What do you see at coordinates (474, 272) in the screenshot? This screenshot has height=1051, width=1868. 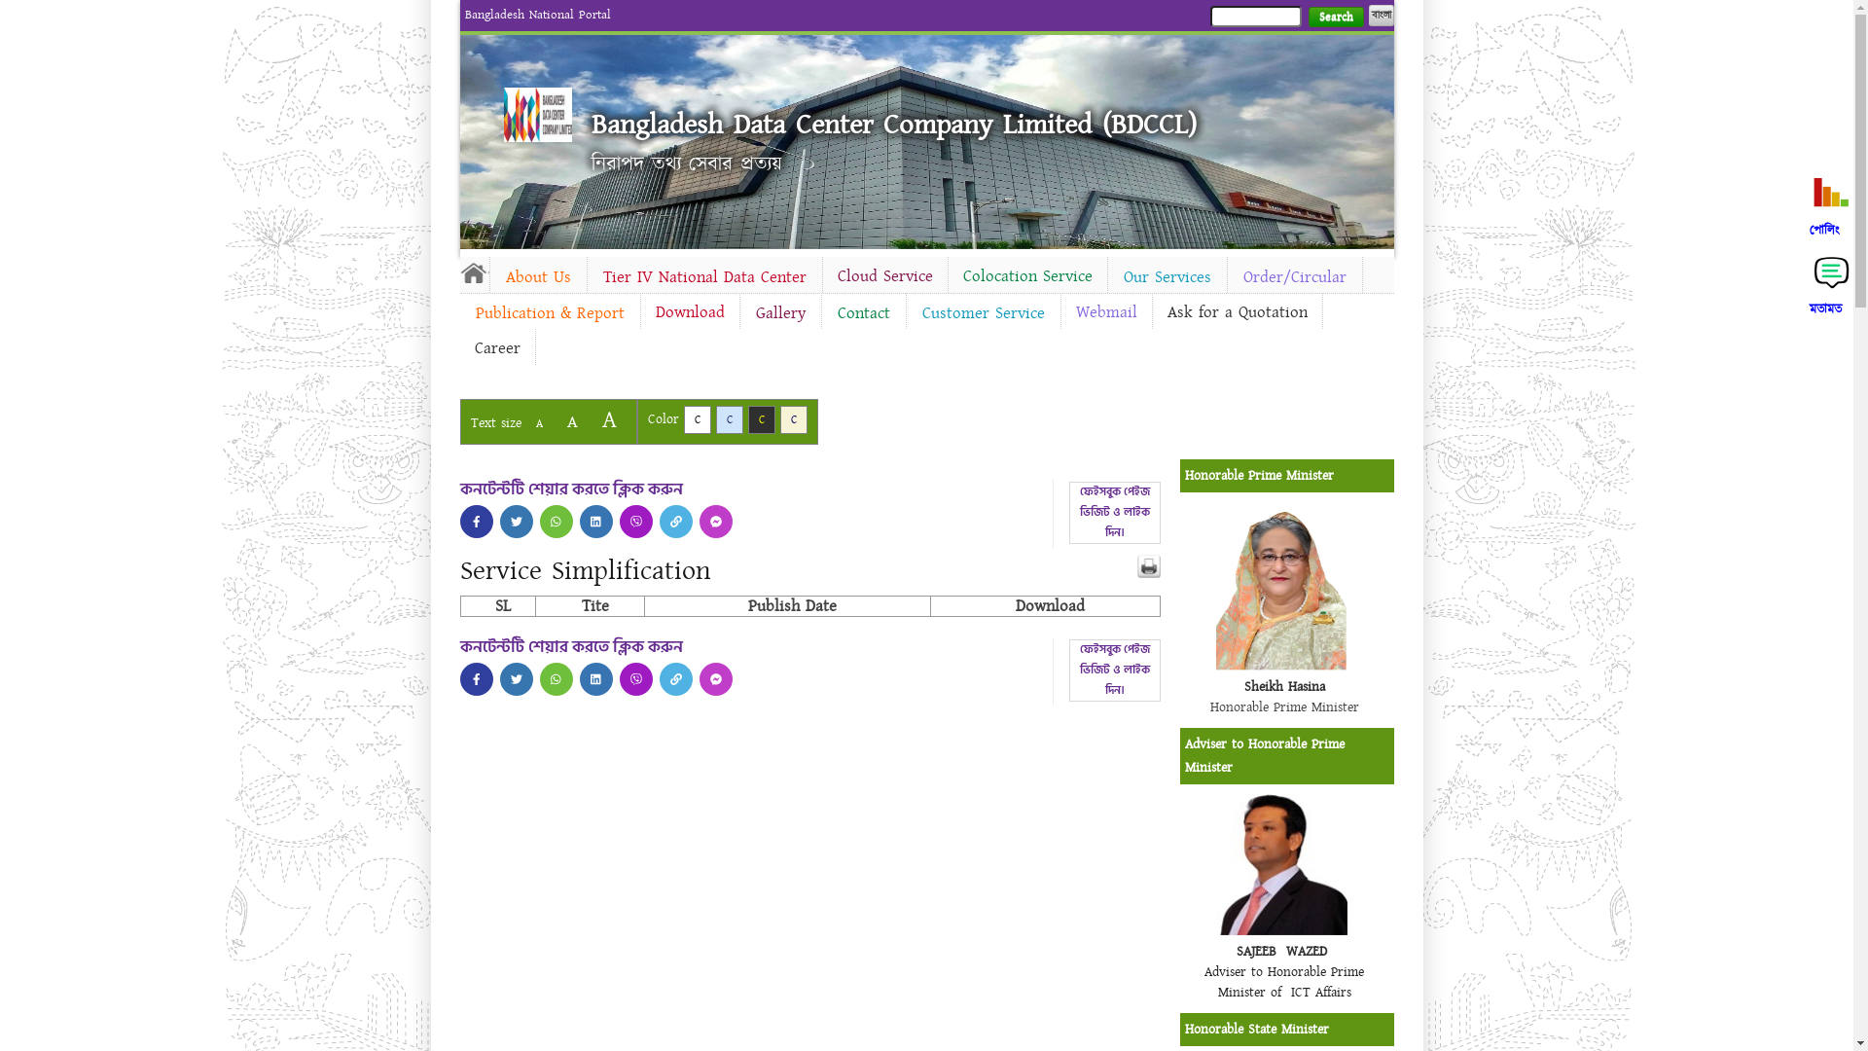 I see `Home` at bounding box center [474, 272].